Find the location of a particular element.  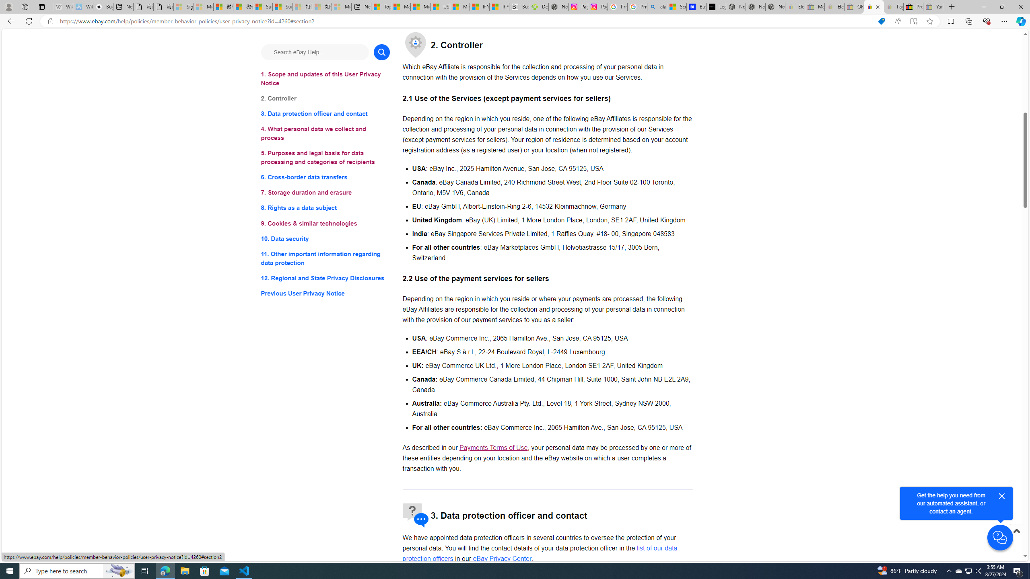

9. Cookies & similar technologies is located at coordinates (325, 224).